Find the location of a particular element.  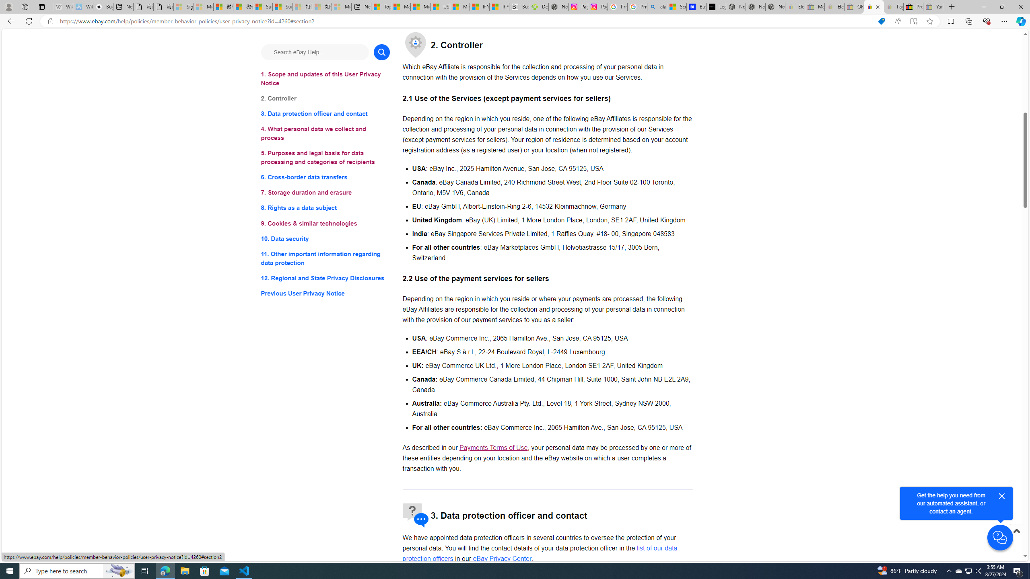

9. Cookies & similar technologies is located at coordinates (325, 224).